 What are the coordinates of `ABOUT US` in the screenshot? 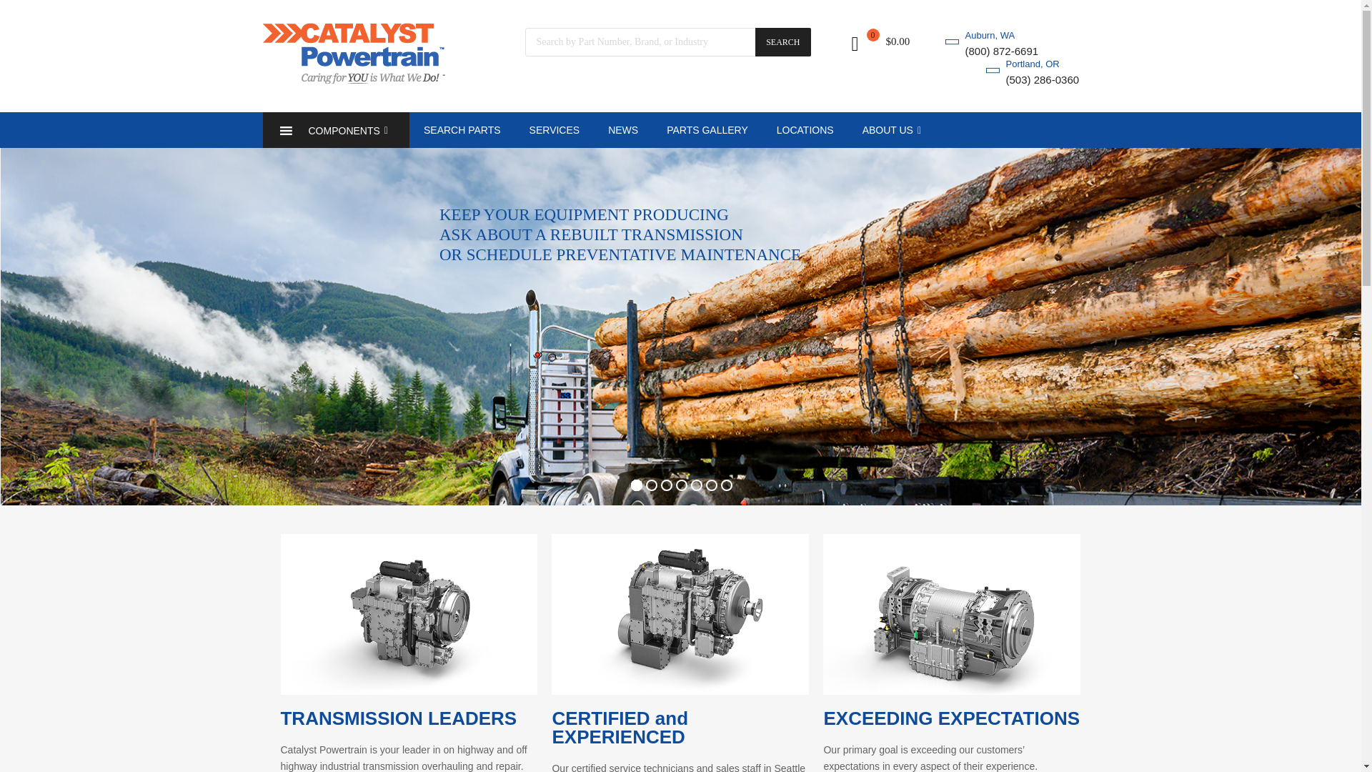 It's located at (892, 130).